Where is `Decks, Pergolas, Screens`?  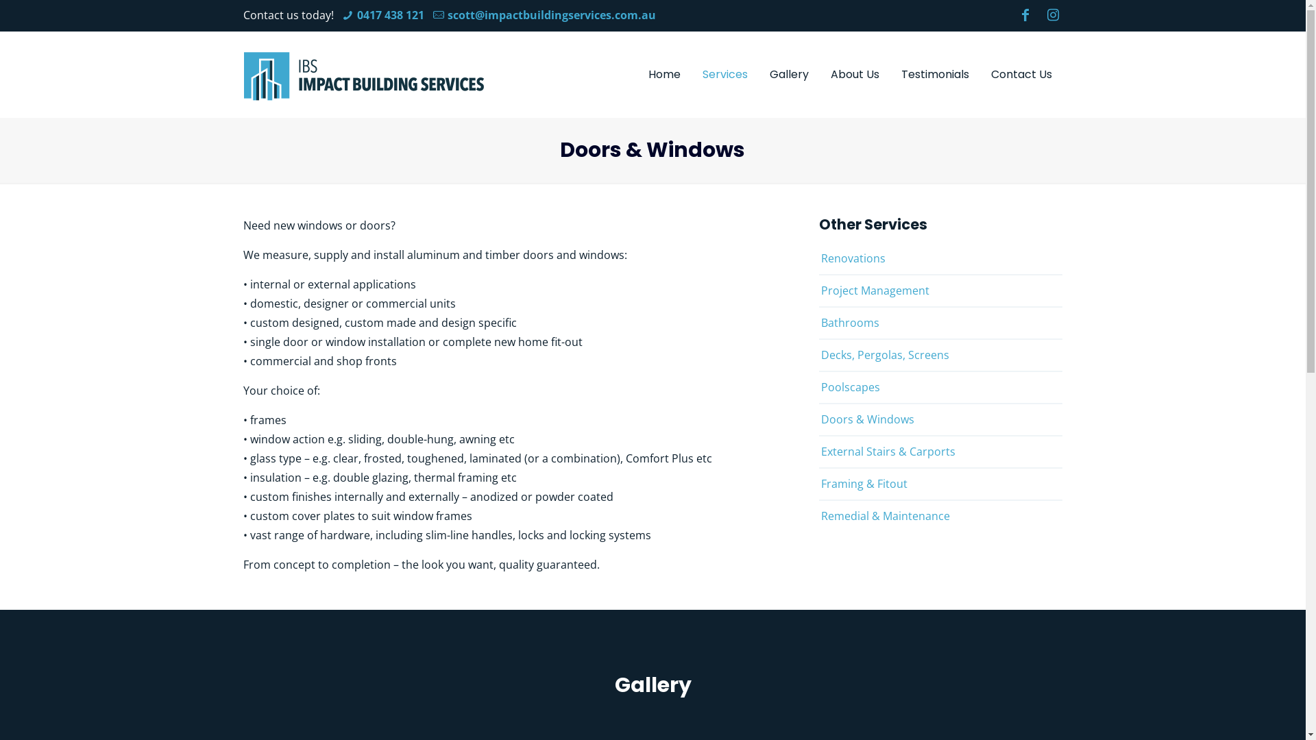
Decks, Pergolas, Screens is located at coordinates (940, 355).